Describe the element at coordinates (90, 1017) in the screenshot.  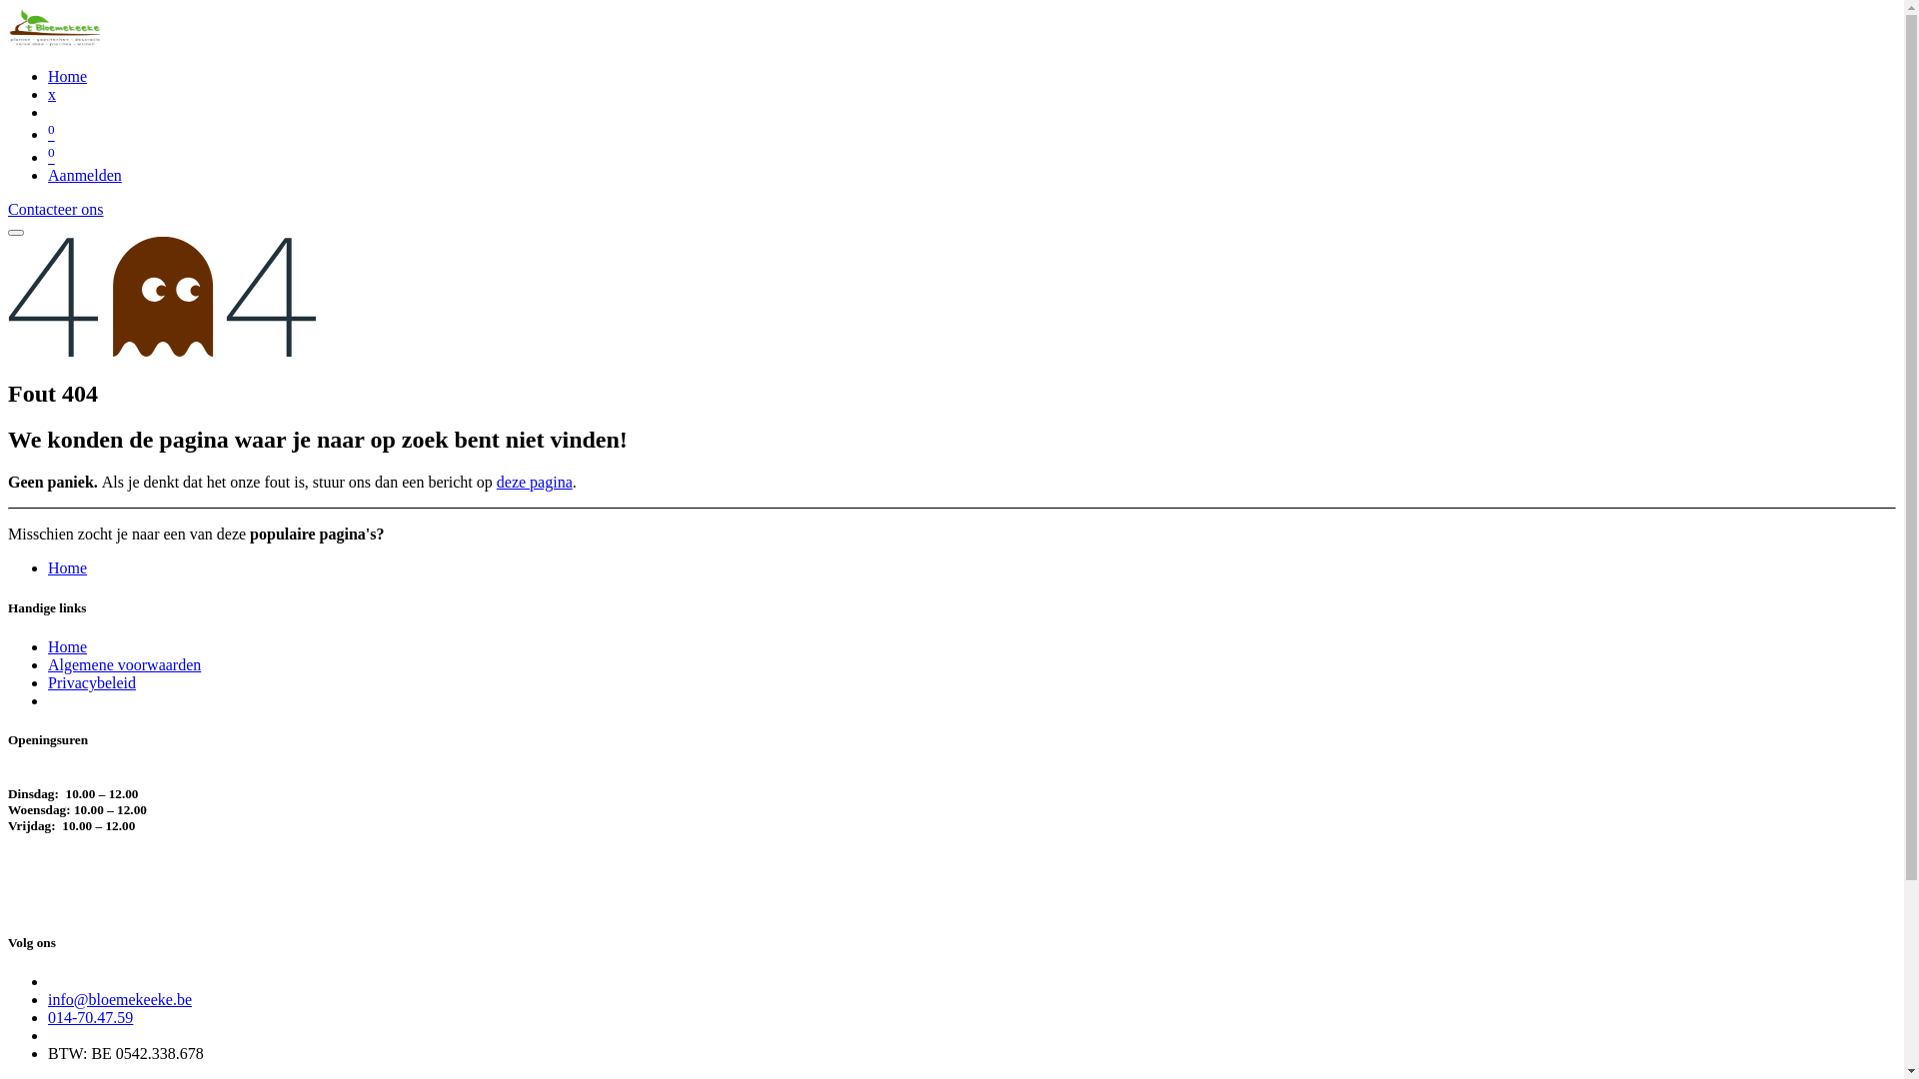
I see `014-70.47.59` at that location.